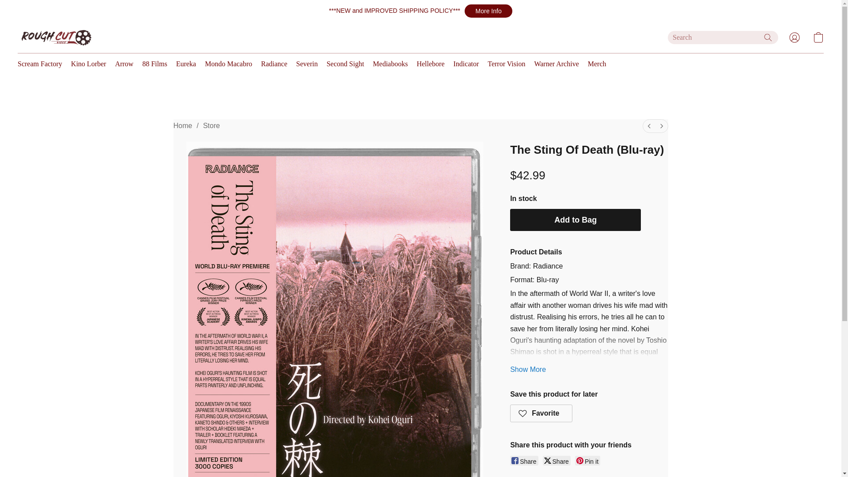  Describe the element at coordinates (154, 64) in the screenshot. I see `88 Films` at that location.